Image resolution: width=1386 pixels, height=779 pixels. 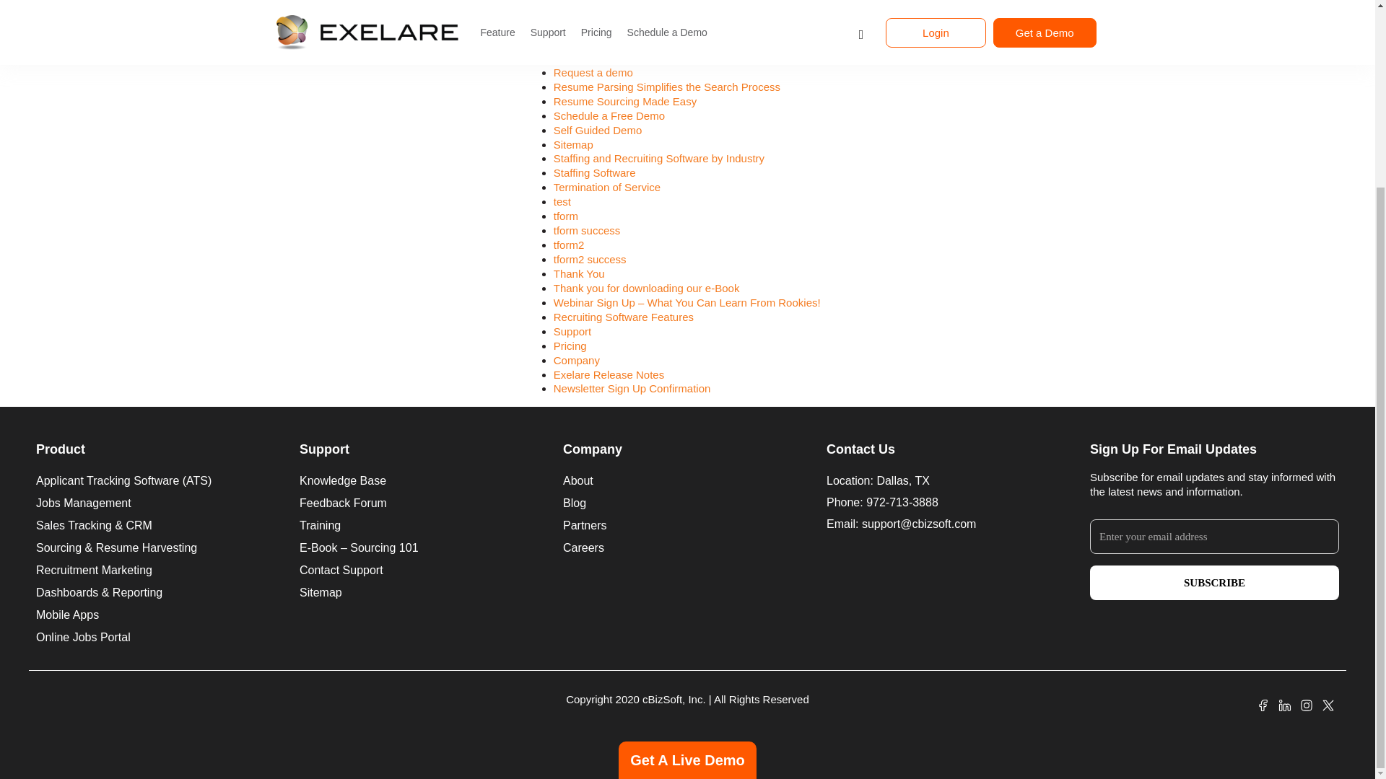 What do you see at coordinates (672, 14) in the screenshot?
I see `Recruiting Software for Advertising and Marketing` at bounding box center [672, 14].